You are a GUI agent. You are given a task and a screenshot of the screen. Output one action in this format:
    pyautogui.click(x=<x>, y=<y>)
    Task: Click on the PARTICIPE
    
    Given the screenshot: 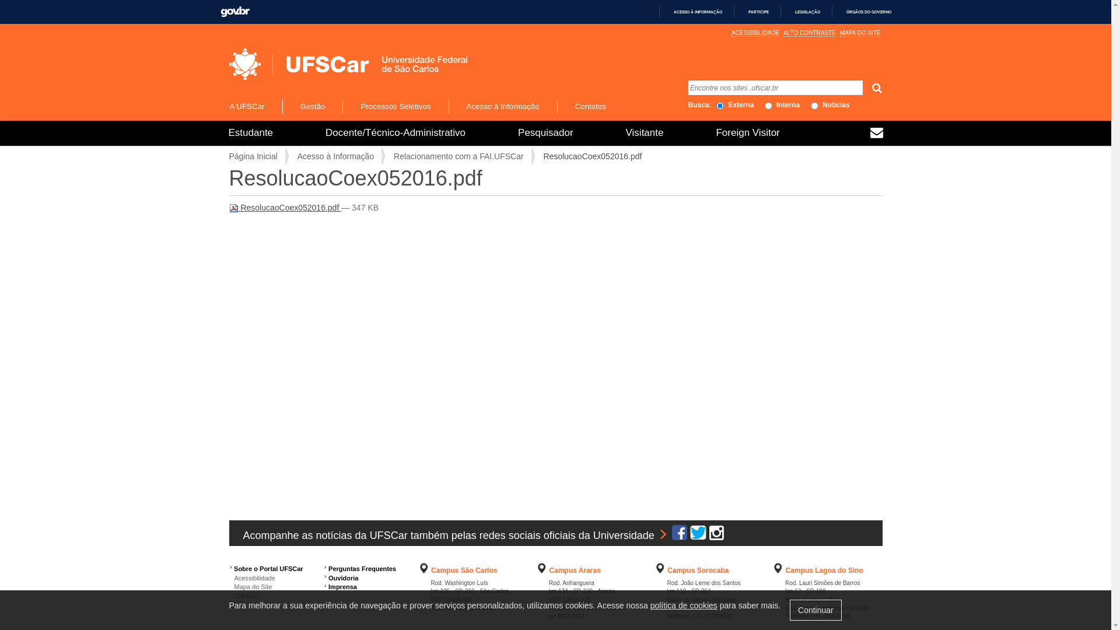 What is the action you would take?
    pyautogui.click(x=754, y=12)
    